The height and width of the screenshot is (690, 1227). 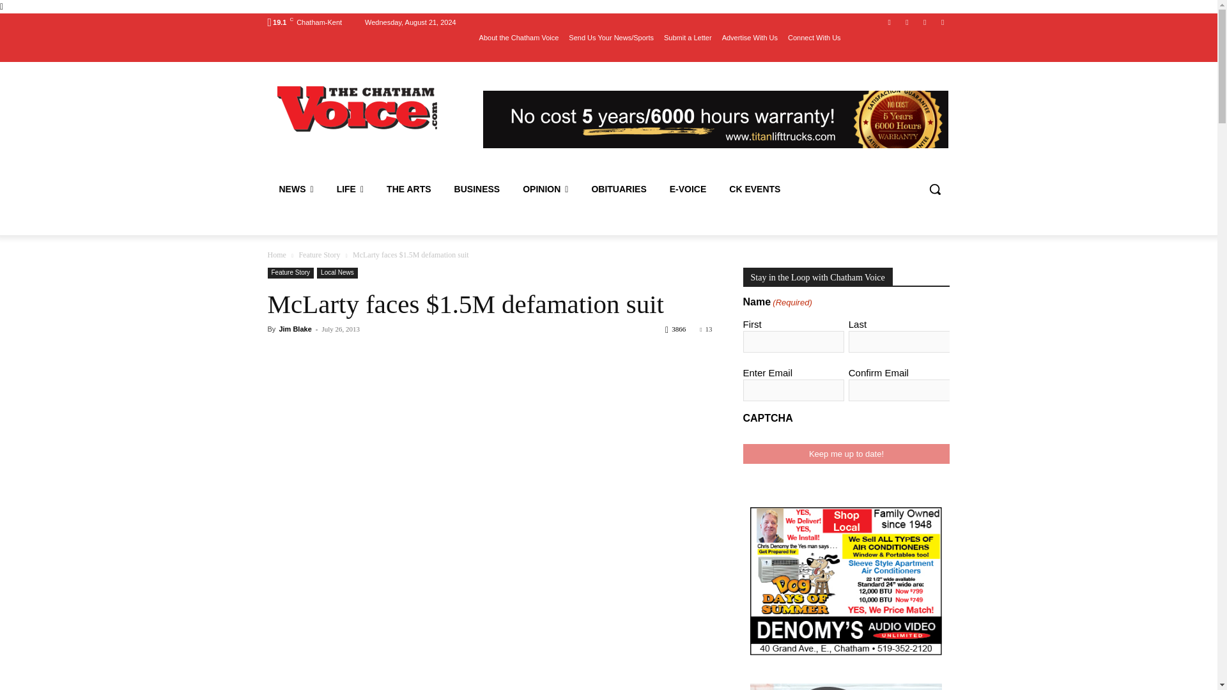 I want to click on Chatham Voice, so click(x=359, y=109).